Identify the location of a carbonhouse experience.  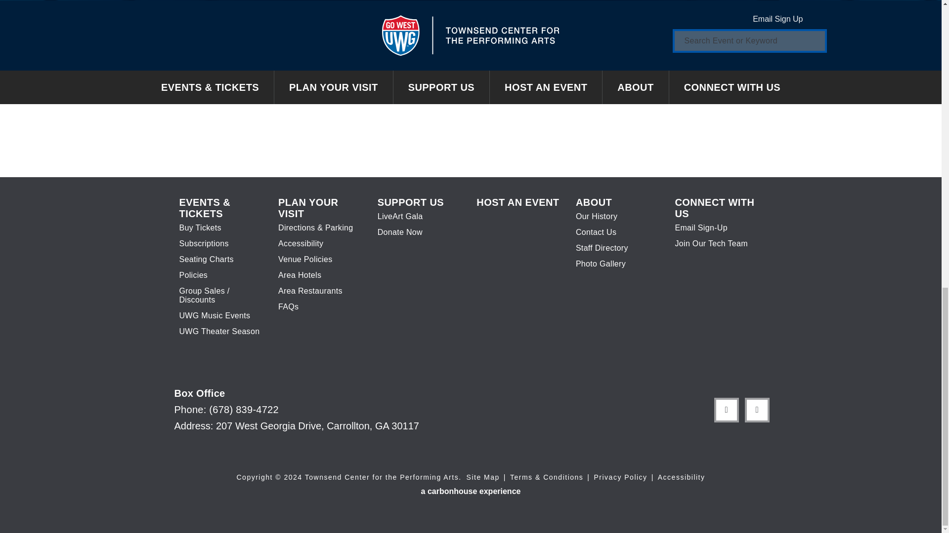
(471, 492).